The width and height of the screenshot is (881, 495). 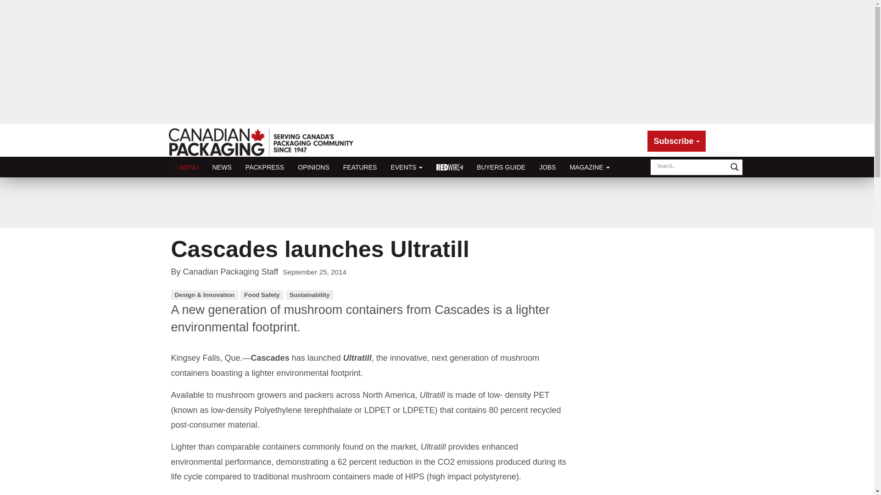 I want to click on MENU, so click(x=187, y=167).